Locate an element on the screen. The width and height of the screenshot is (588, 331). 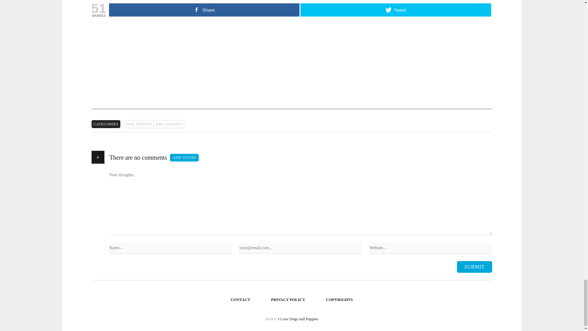
DOG STORIES is located at coordinates (168, 124).